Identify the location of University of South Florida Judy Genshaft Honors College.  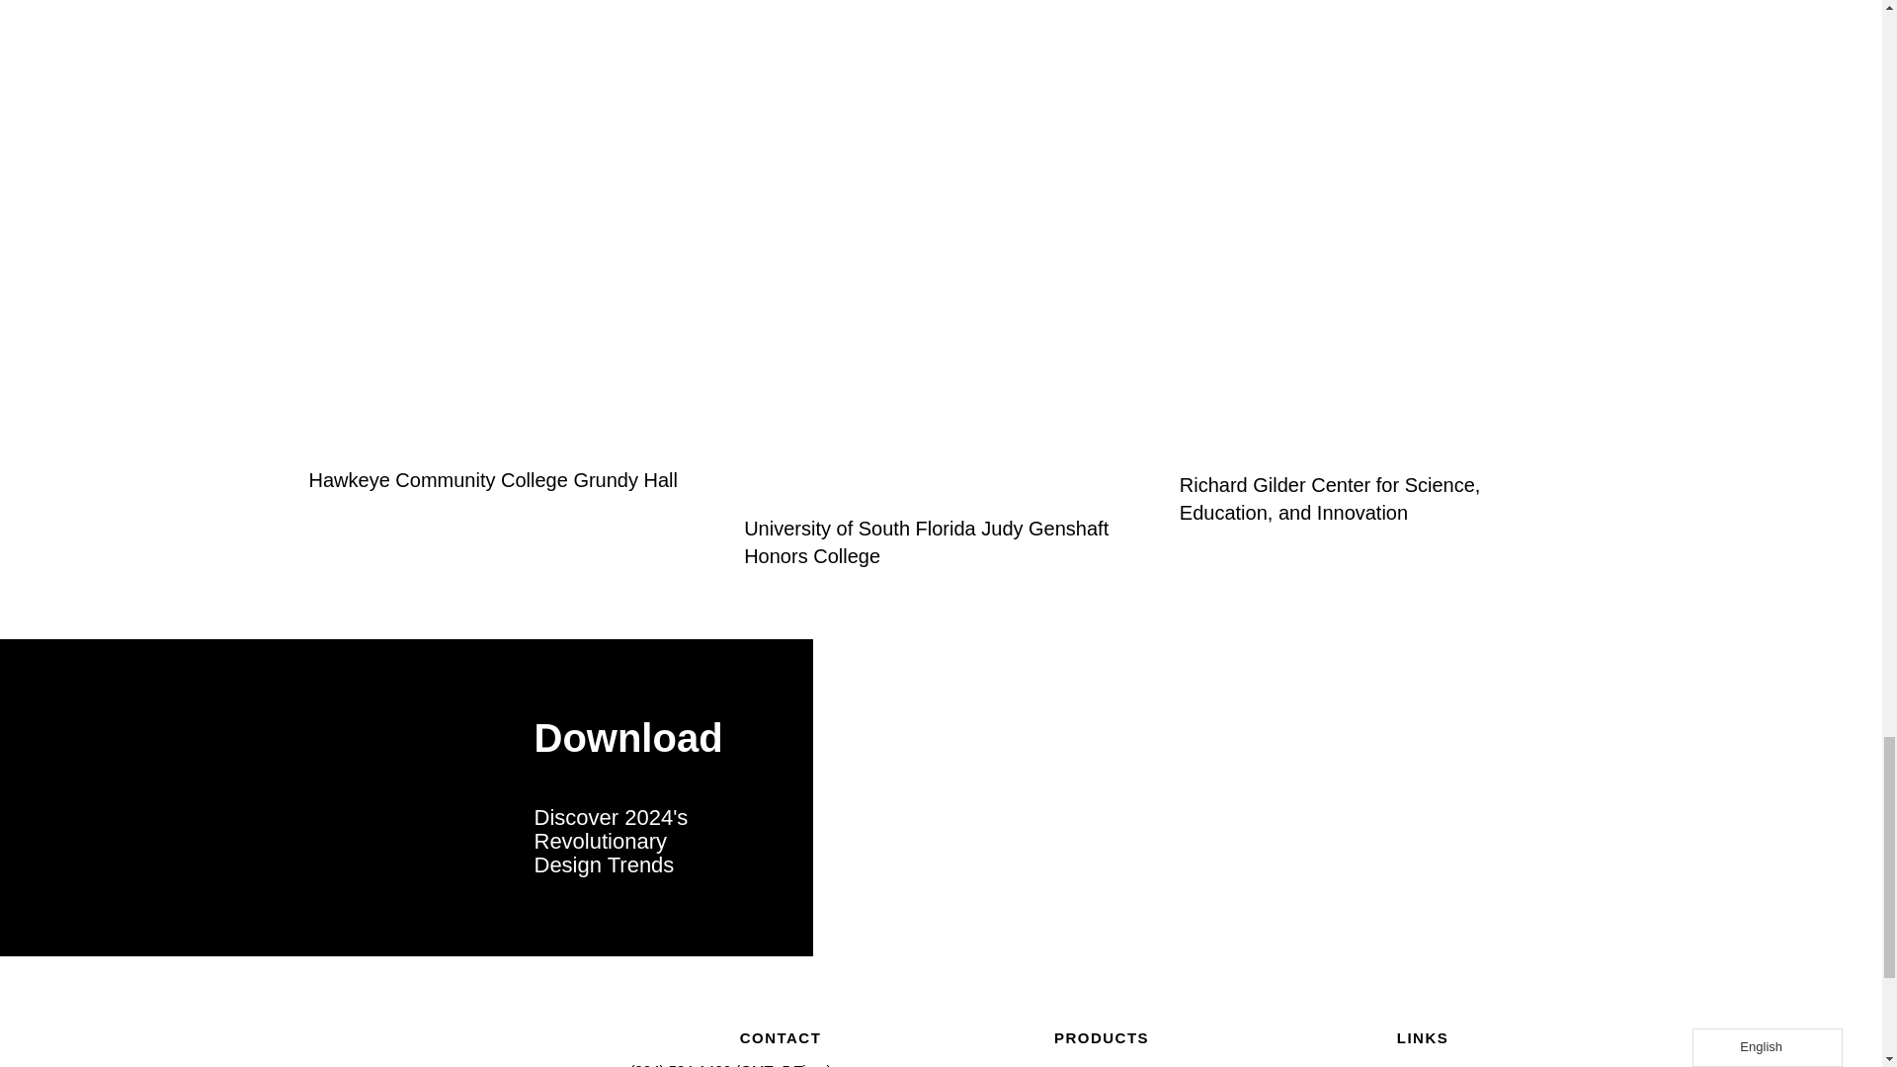
(925, 541).